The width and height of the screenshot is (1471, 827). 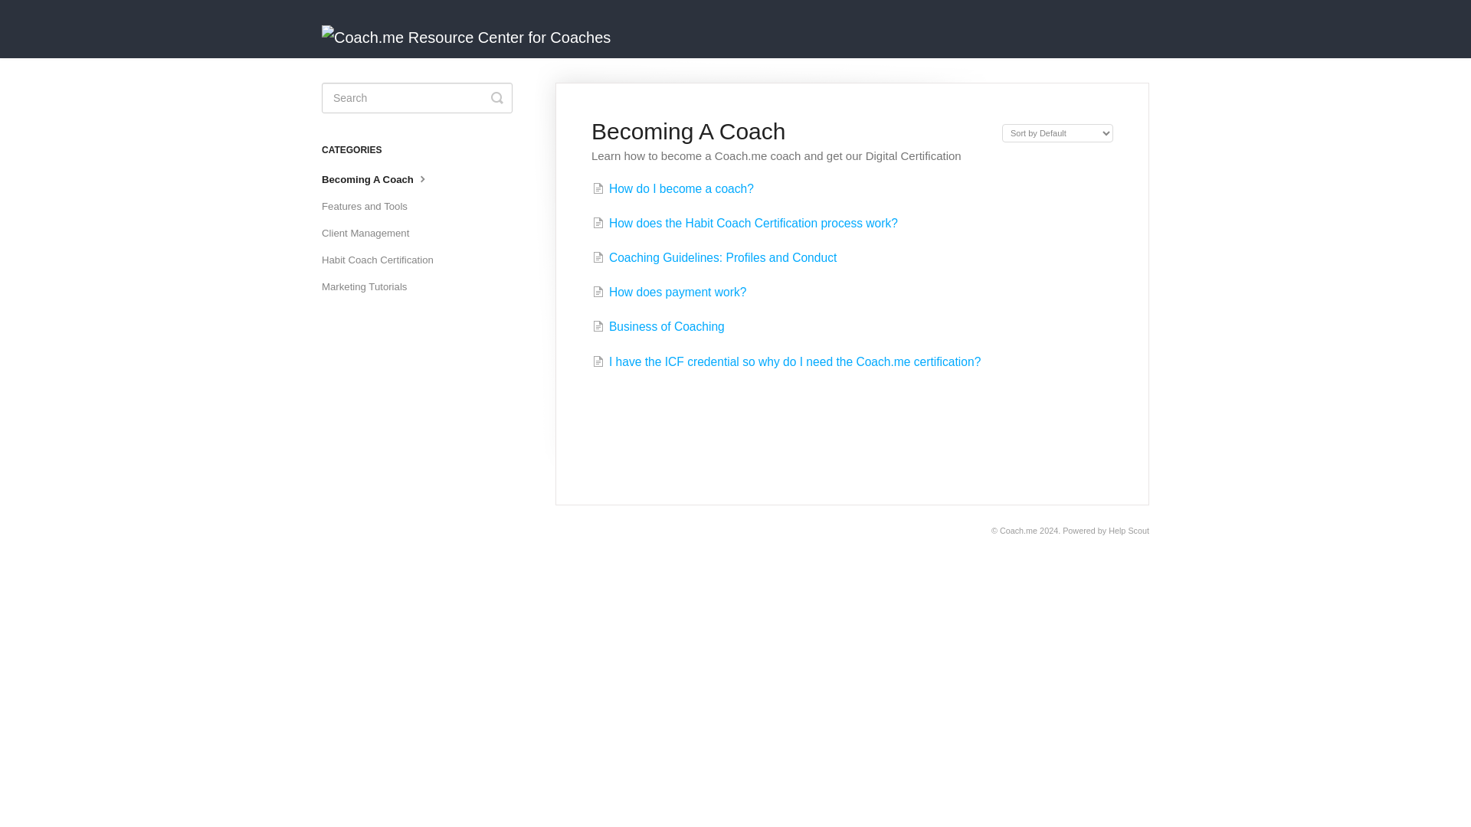 What do you see at coordinates (714, 257) in the screenshot?
I see `Coaching Guidelines: Profiles and Conduct` at bounding box center [714, 257].